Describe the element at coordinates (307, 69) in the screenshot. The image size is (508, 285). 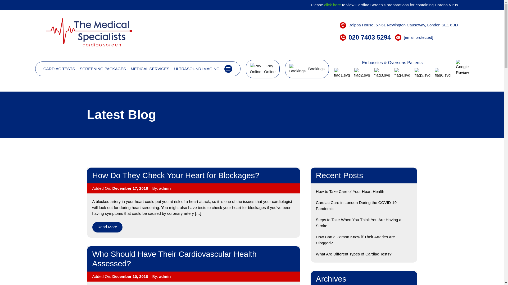
I see `Bookings` at that location.